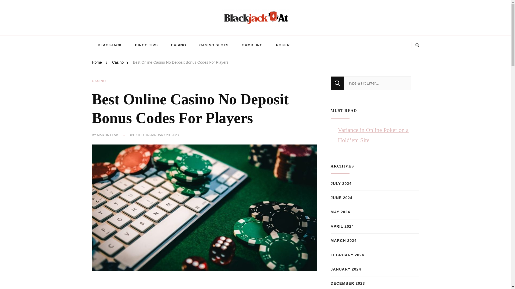 Image resolution: width=515 pixels, height=289 pixels. Describe the element at coordinates (341, 184) in the screenshot. I see `JULY 2024` at that location.